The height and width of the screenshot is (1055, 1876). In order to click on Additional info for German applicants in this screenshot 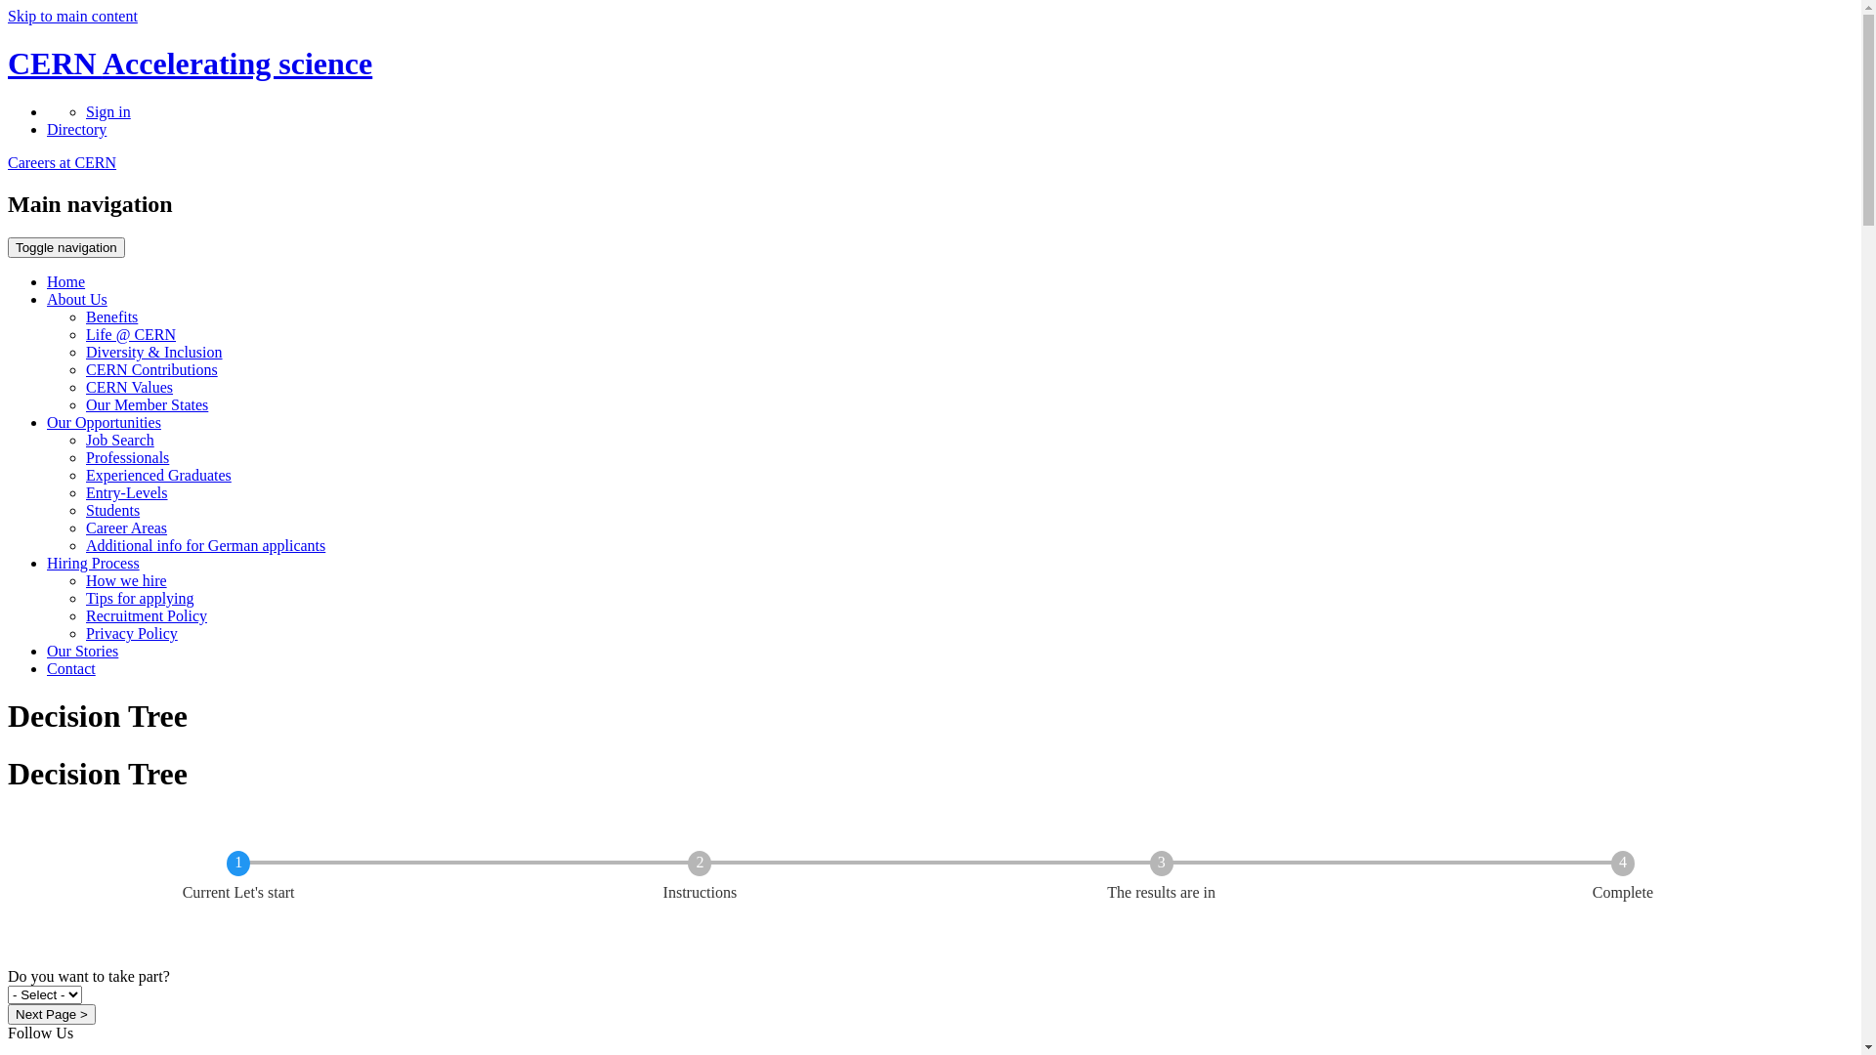, I will do `click(205, 545)`.